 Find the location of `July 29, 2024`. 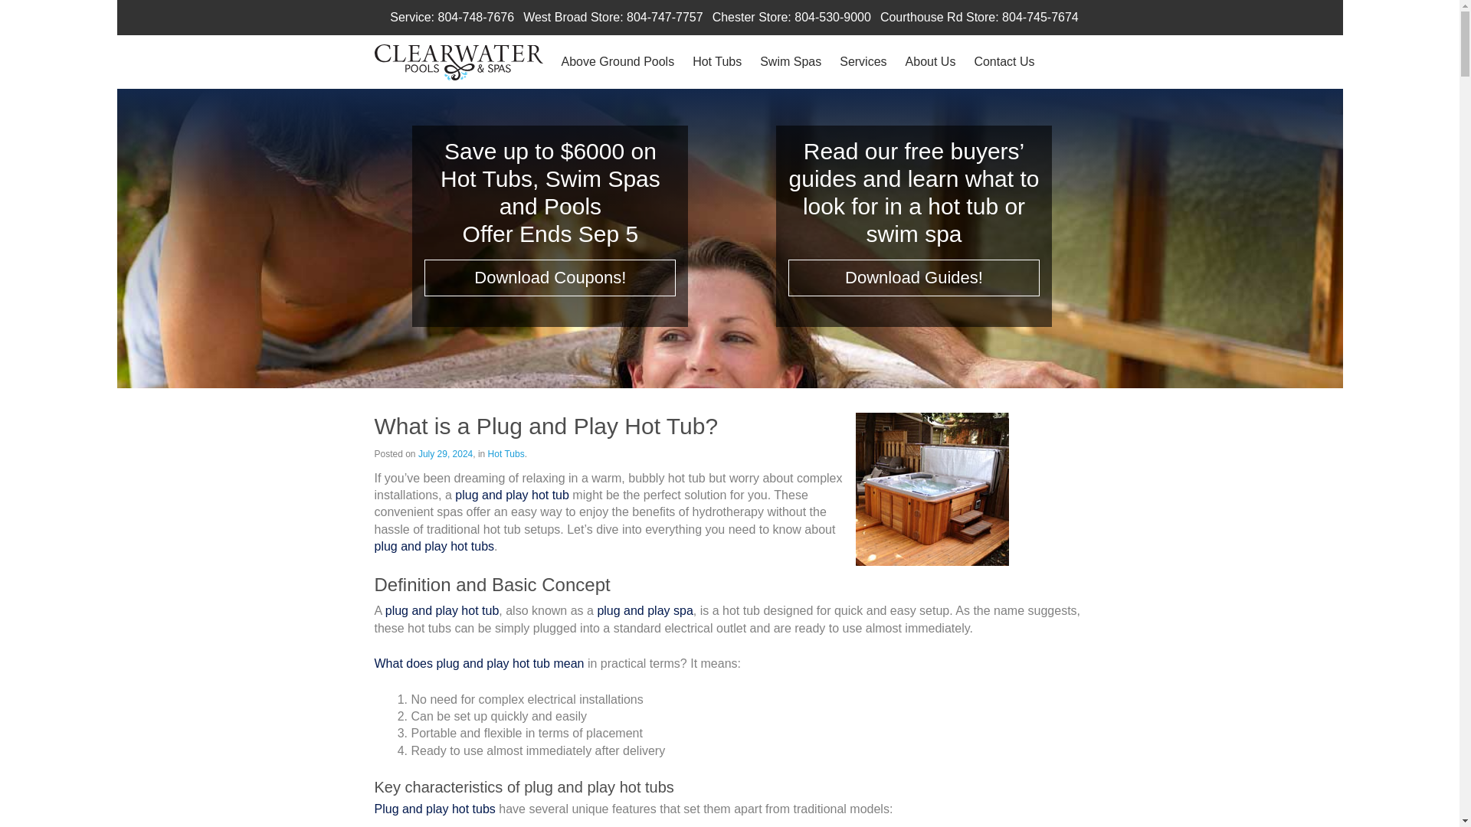

July 29, 2024 is located at coordinates (444, 454).